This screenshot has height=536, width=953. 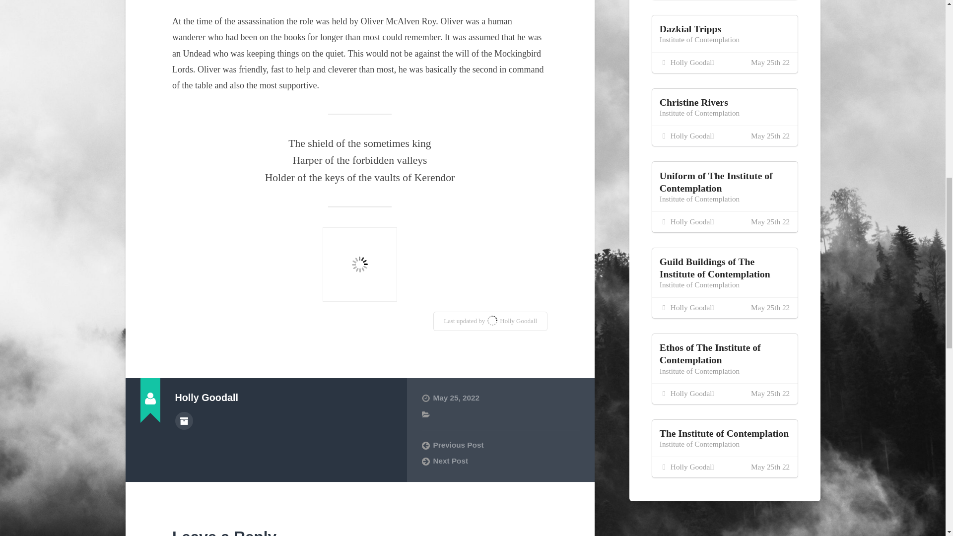 I want to click on Guild Buildings of The Institute of Contemplation, so click(x=715, y=268).